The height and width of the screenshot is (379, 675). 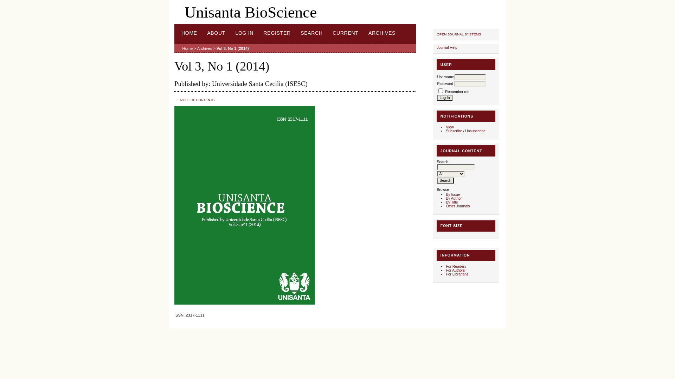 What do you see at coordinates (453, 194) in the screenshot?
I see `By Issue` at bounding box center [453, 194].